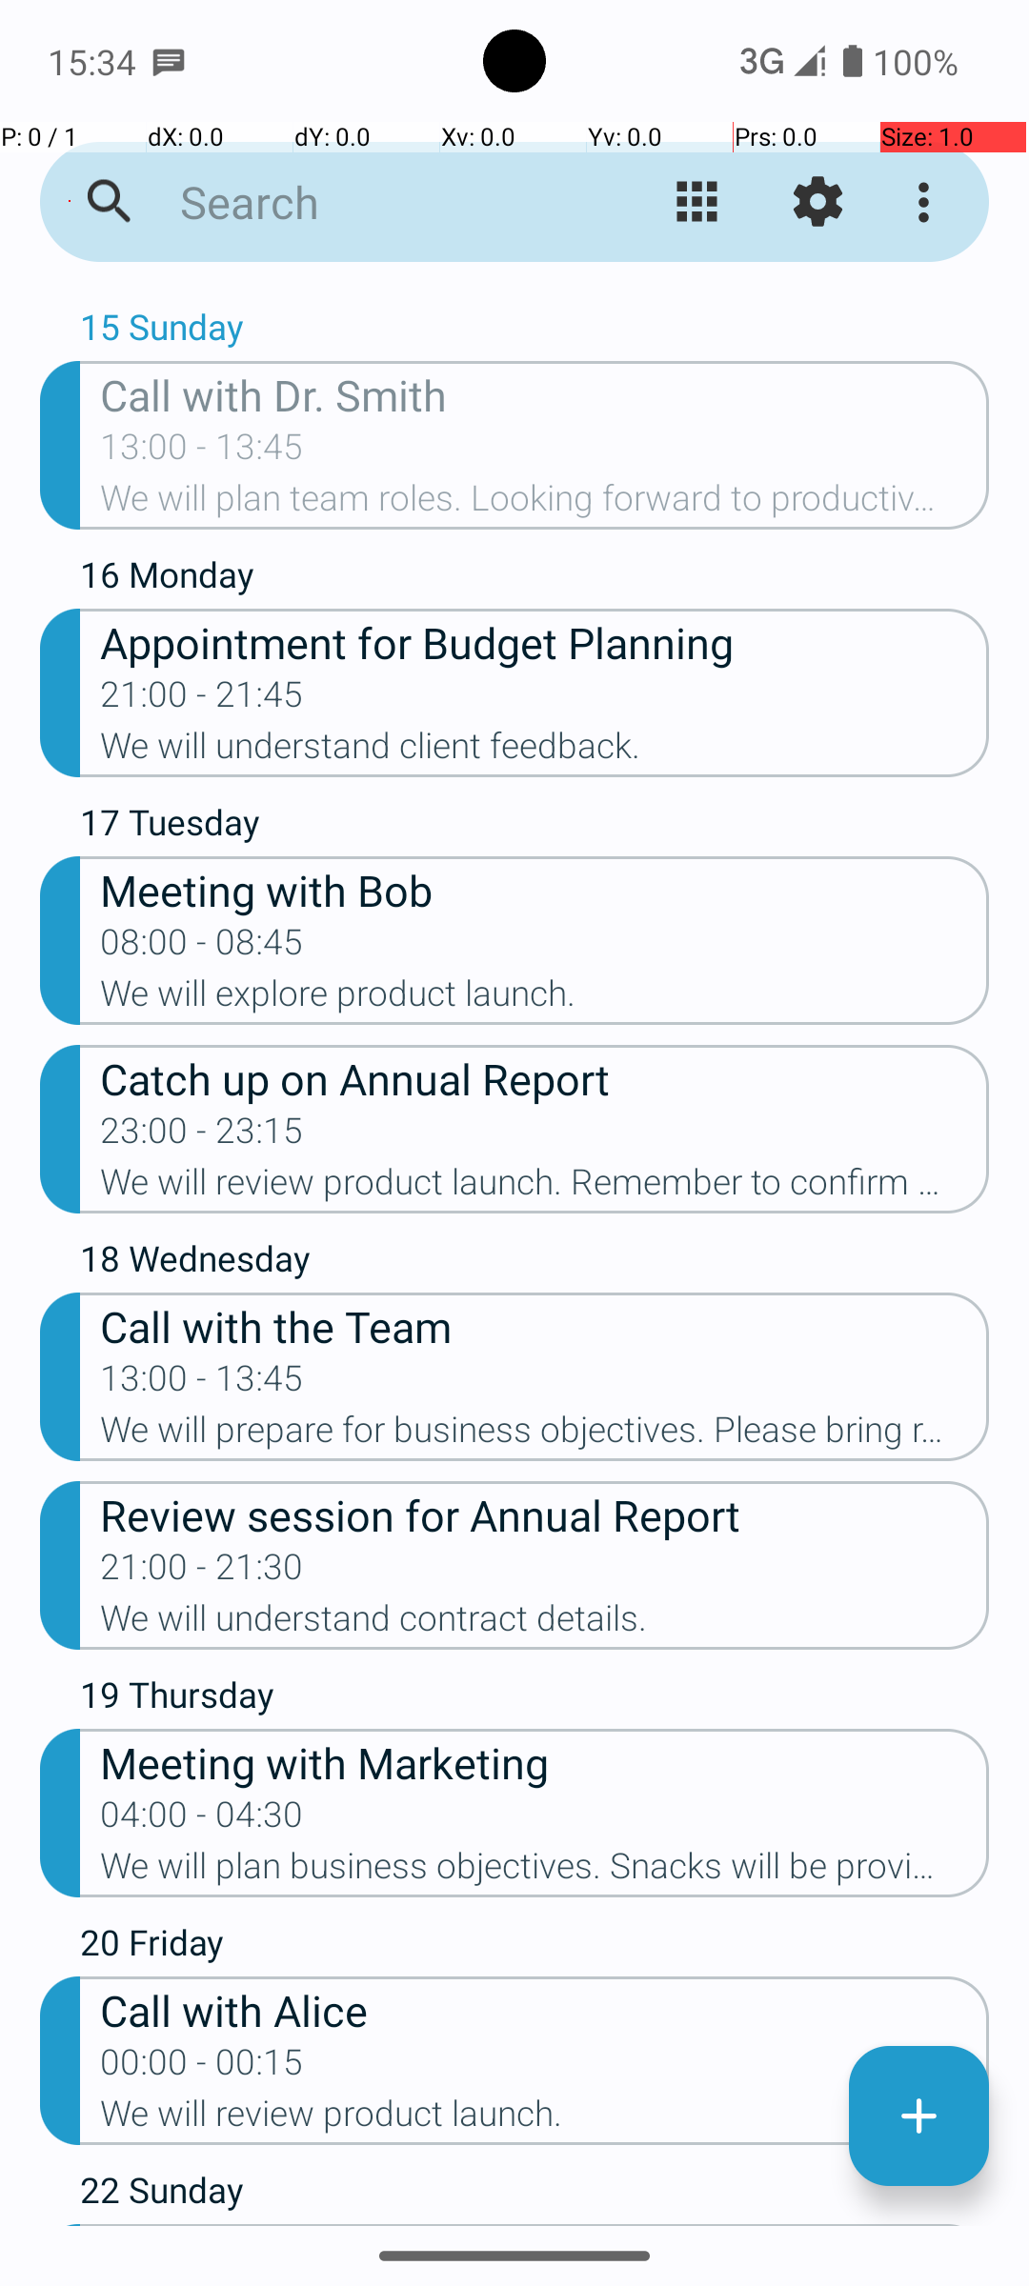 The image size is (1029, 2286). Describe the element at coordinates (545, 1188) in the screenshot. I see `We will review product launch. Remember to confirm attendance.` at that location.